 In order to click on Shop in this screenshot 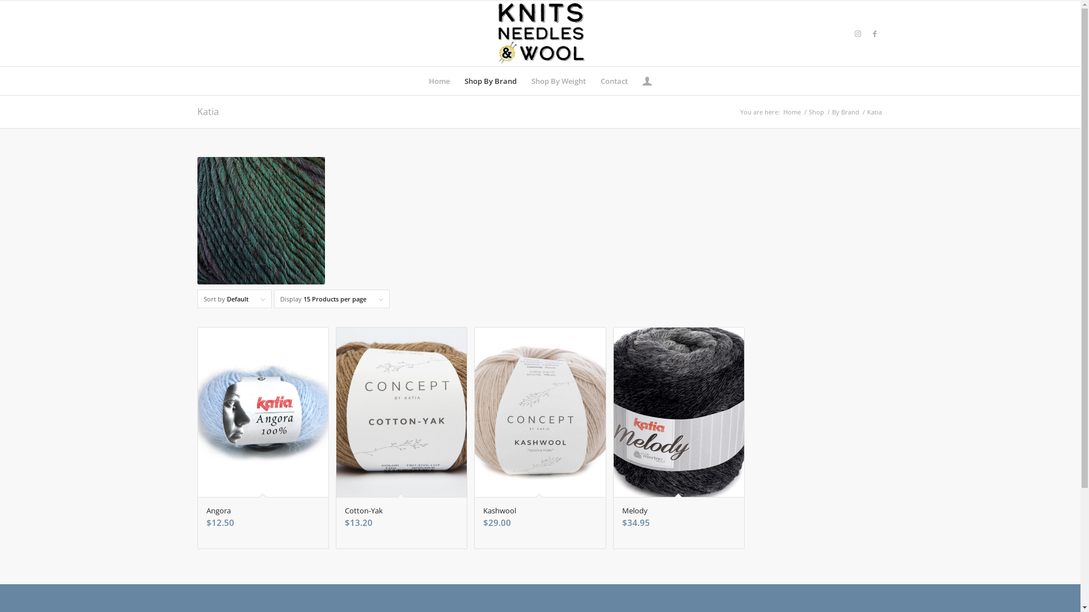, I will do `click(816, 112)`.